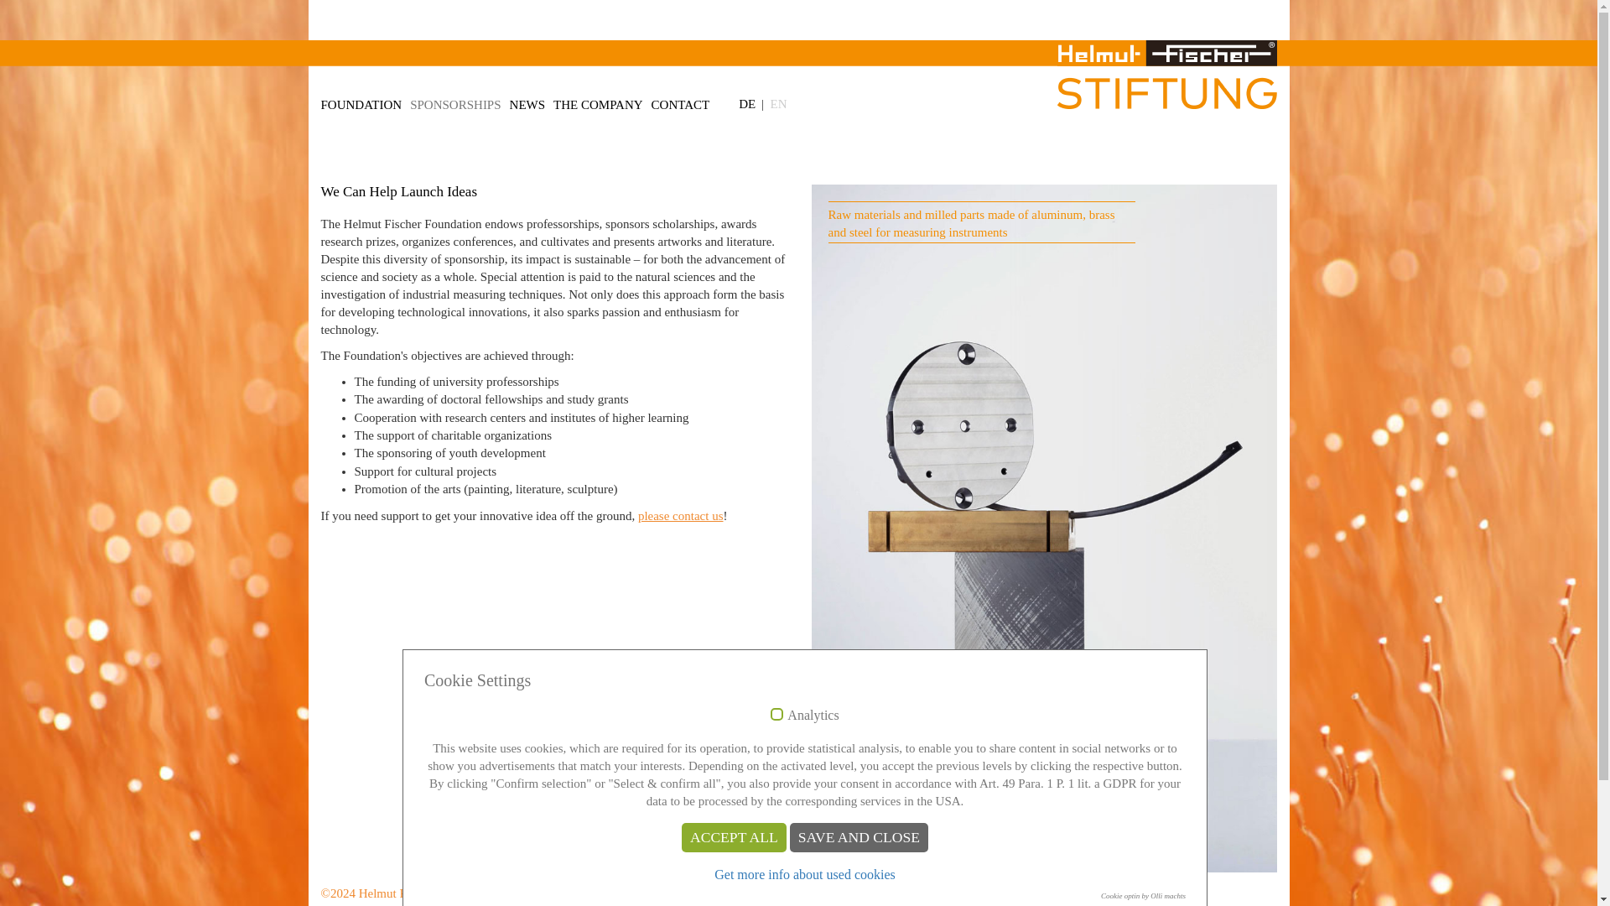 The height and width of the screenshot is (906, 1610). What do you see at coordinates (1143, 896) in the screenshot?
I see `Cookie optin by Olli machts` at bounding box center [1143, 896].